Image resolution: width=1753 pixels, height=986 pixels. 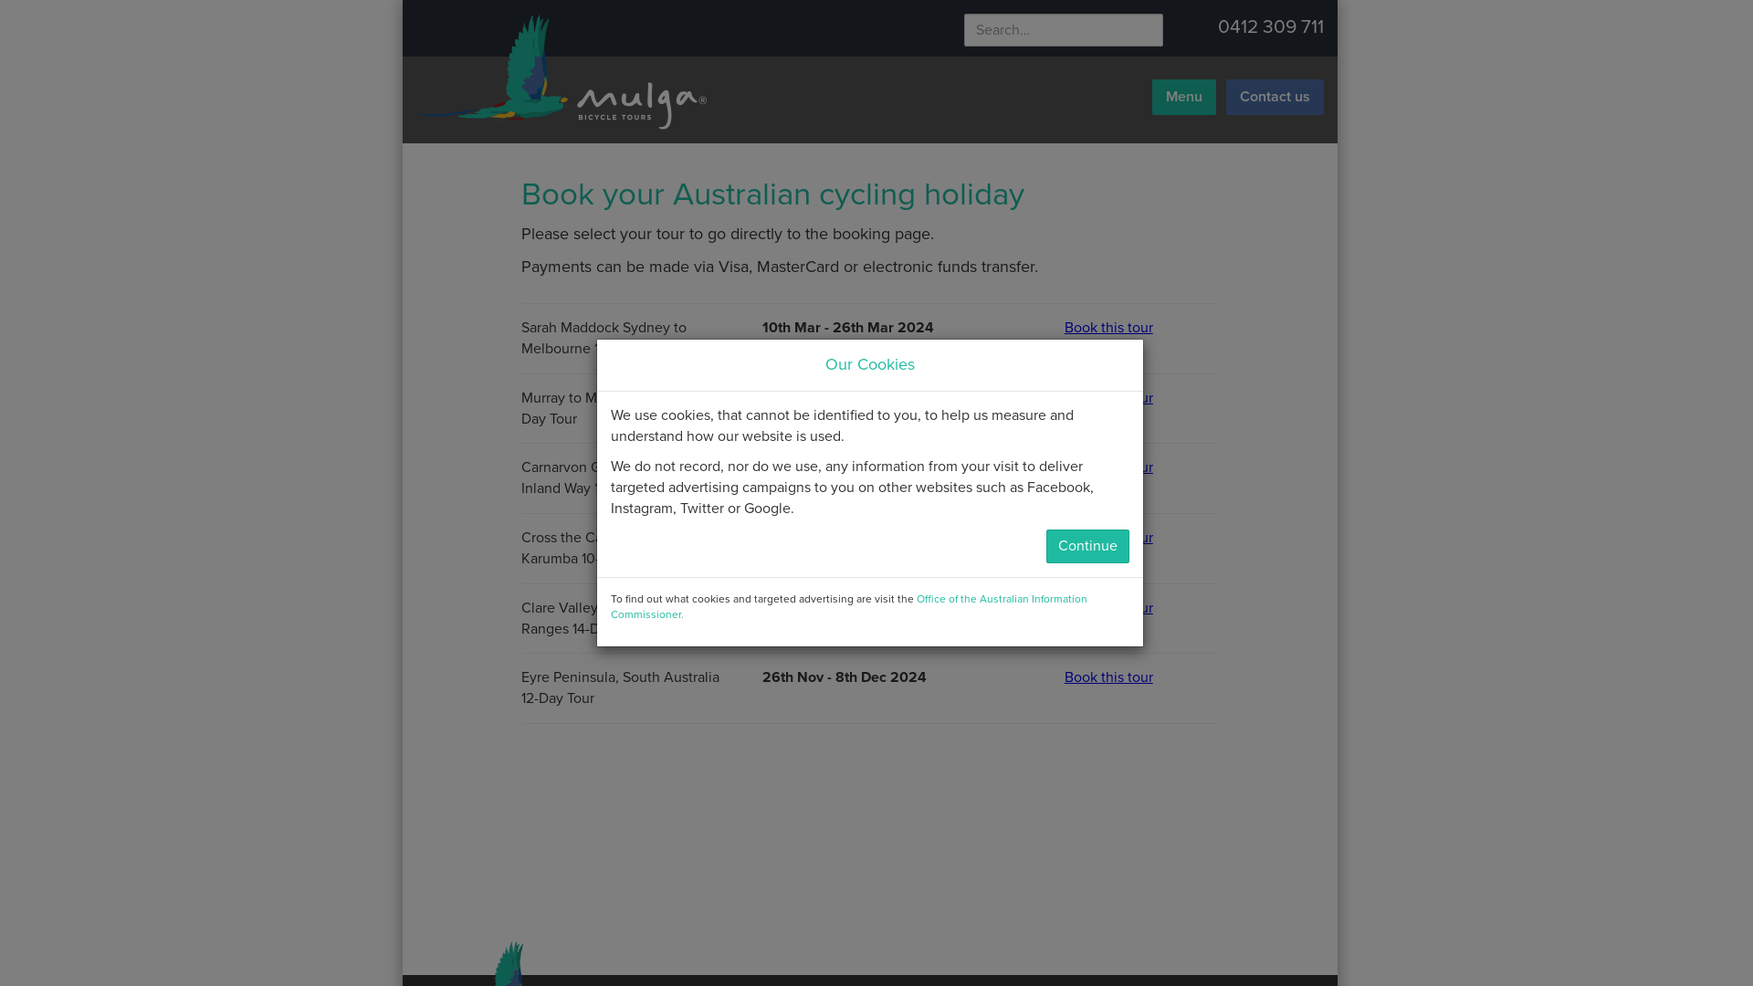 What do you see at coordinates (1275, 97) in the screenshot?
I see `Contact us` at bounding box center [1275, 97].